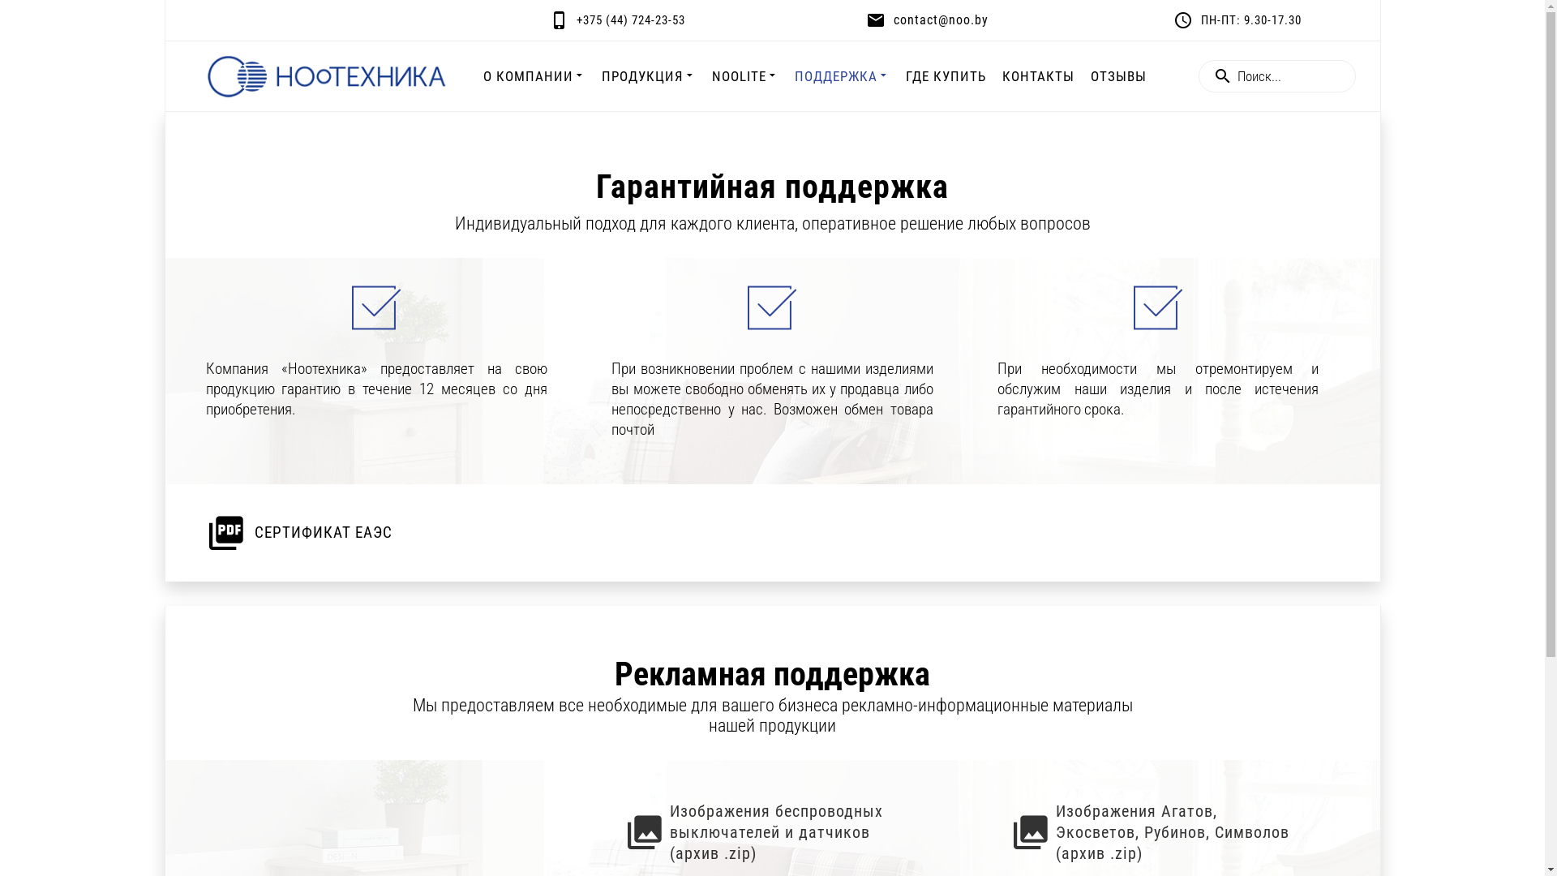 The height and width of the screenshot is (876, 1557). What do you see at coordinates (617, 19) in the screenshot?
I see `+375 (44) 724-23-53` at bounding box center [617, 19].